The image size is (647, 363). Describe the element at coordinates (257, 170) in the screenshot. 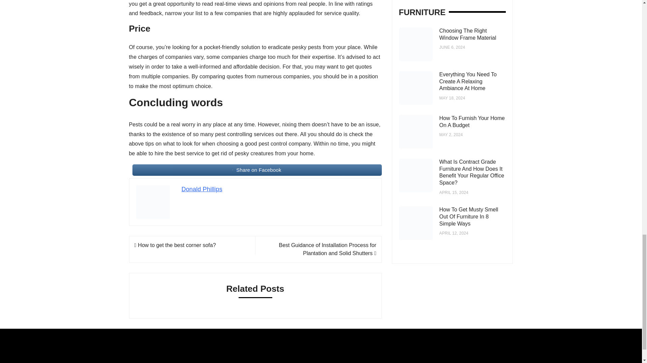

I see `Share on Facebook` at that location.